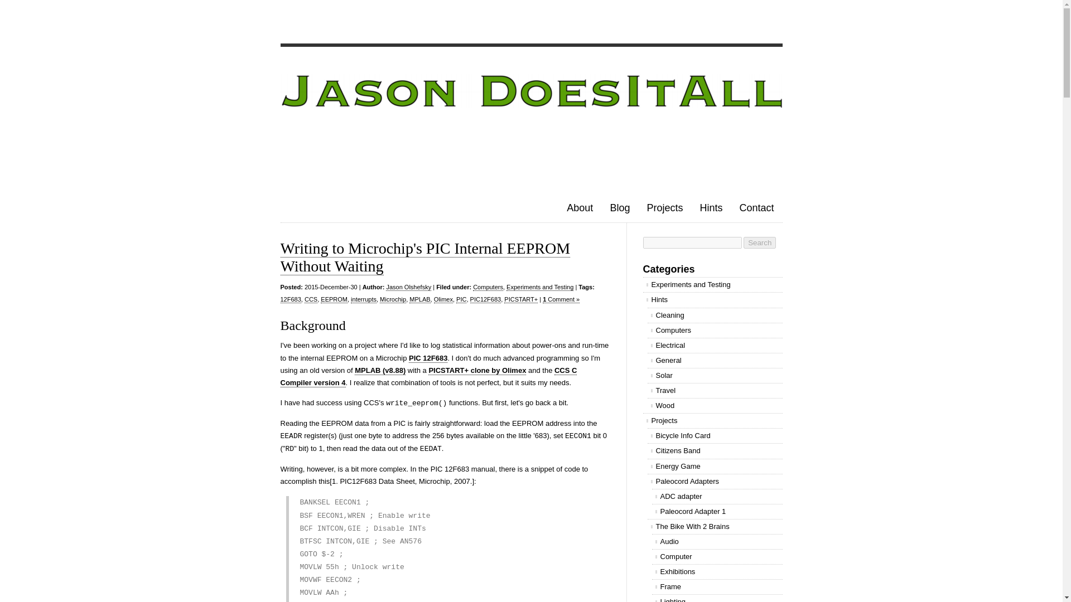 This screenshot has width=1071, height=602. What do you see at coordinates (443, 300) in the screenshot?
I see `Olimex` at bounding box center [443, 300].